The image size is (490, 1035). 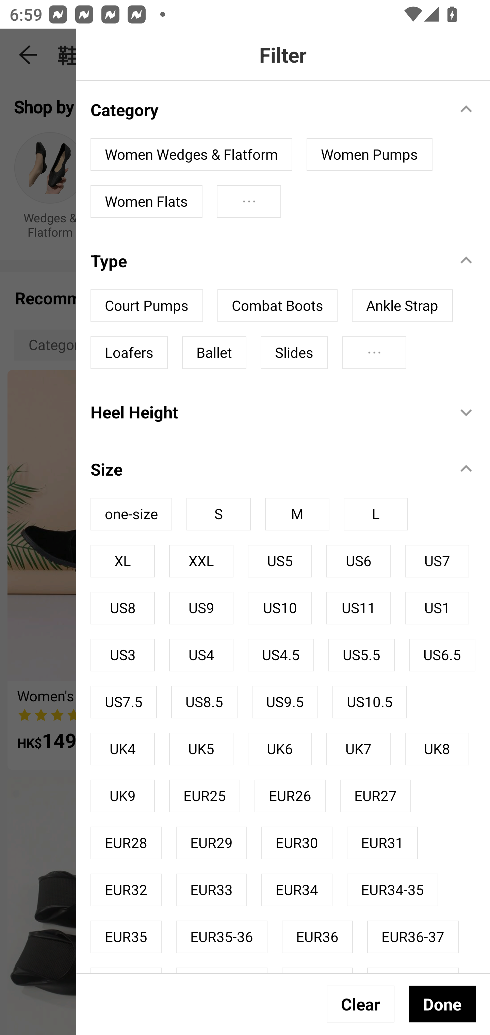 I want to click on XXL, so click(x=201, y=561).